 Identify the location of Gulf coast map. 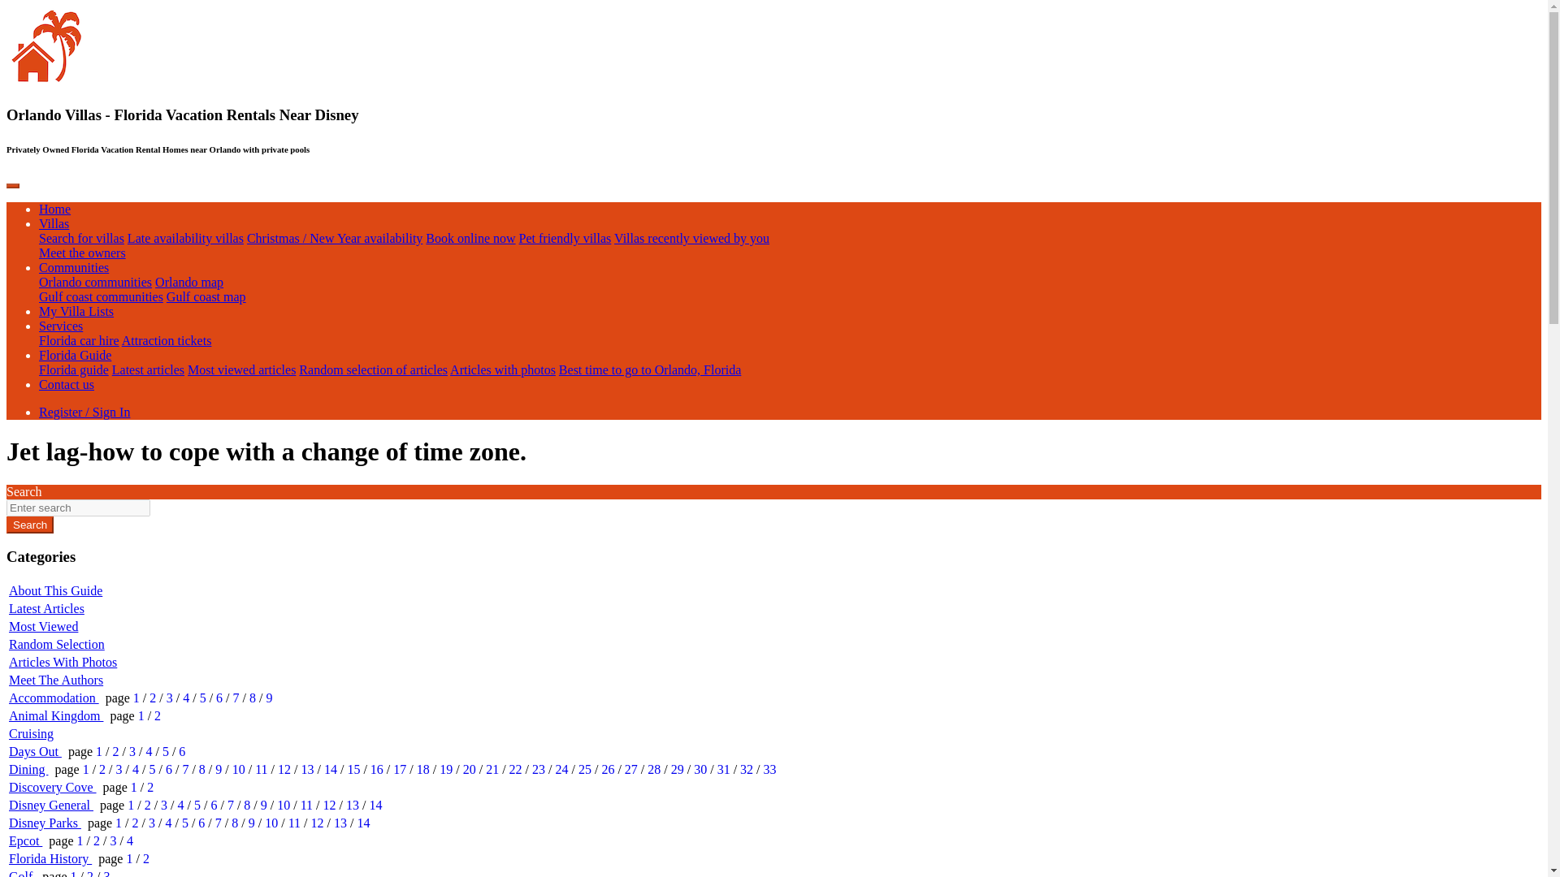
(206, 296).